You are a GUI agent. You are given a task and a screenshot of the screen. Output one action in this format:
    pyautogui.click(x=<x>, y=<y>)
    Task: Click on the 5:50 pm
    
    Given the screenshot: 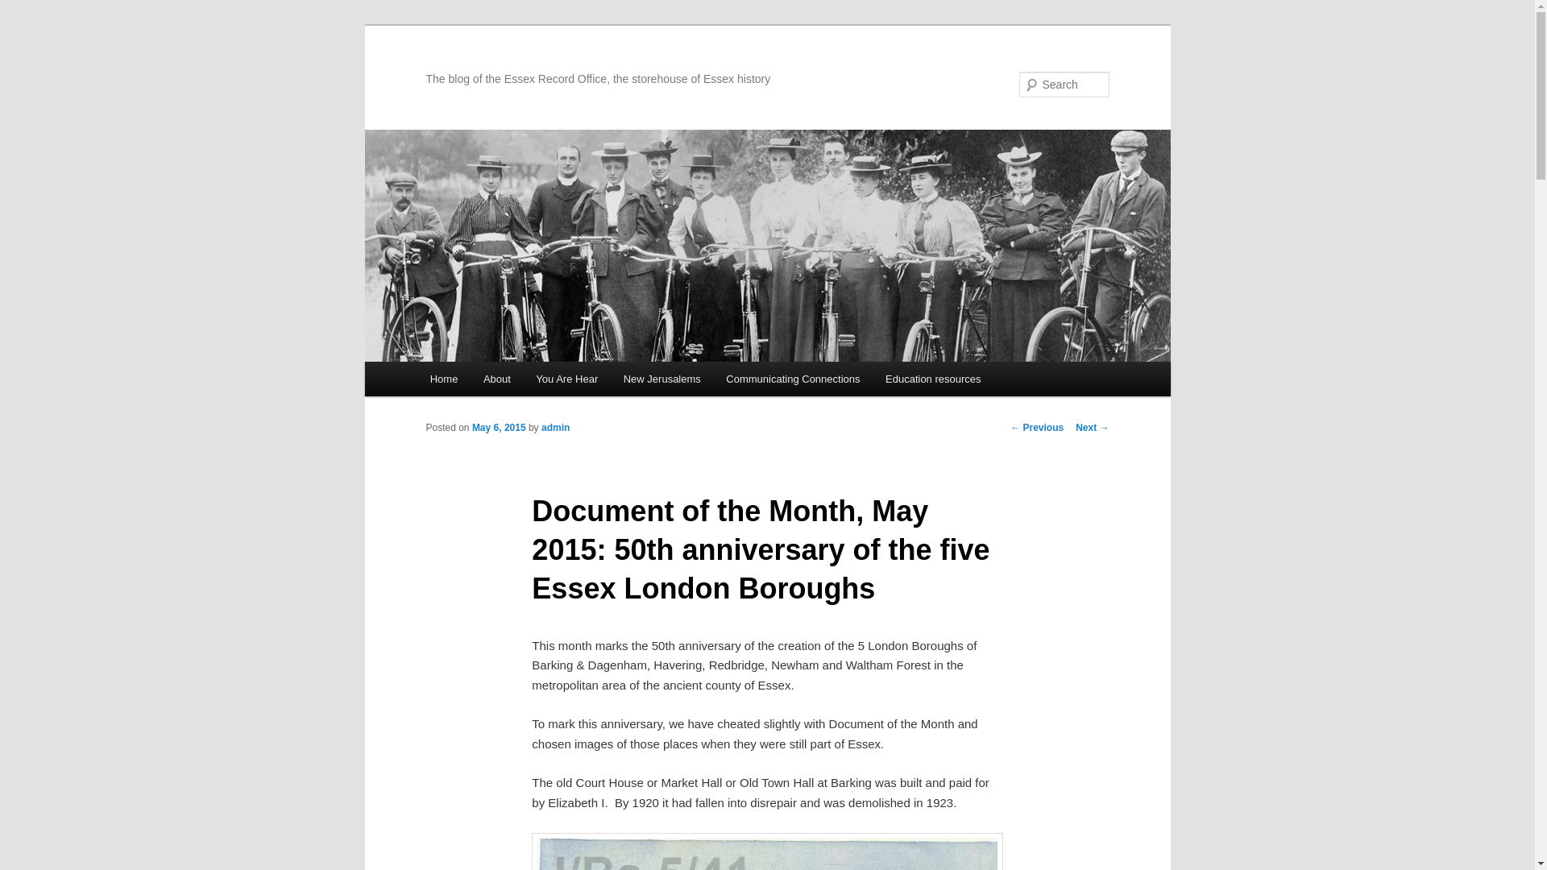 What is the action you would take?
    pyautogui.click(x=498, y=427)
    